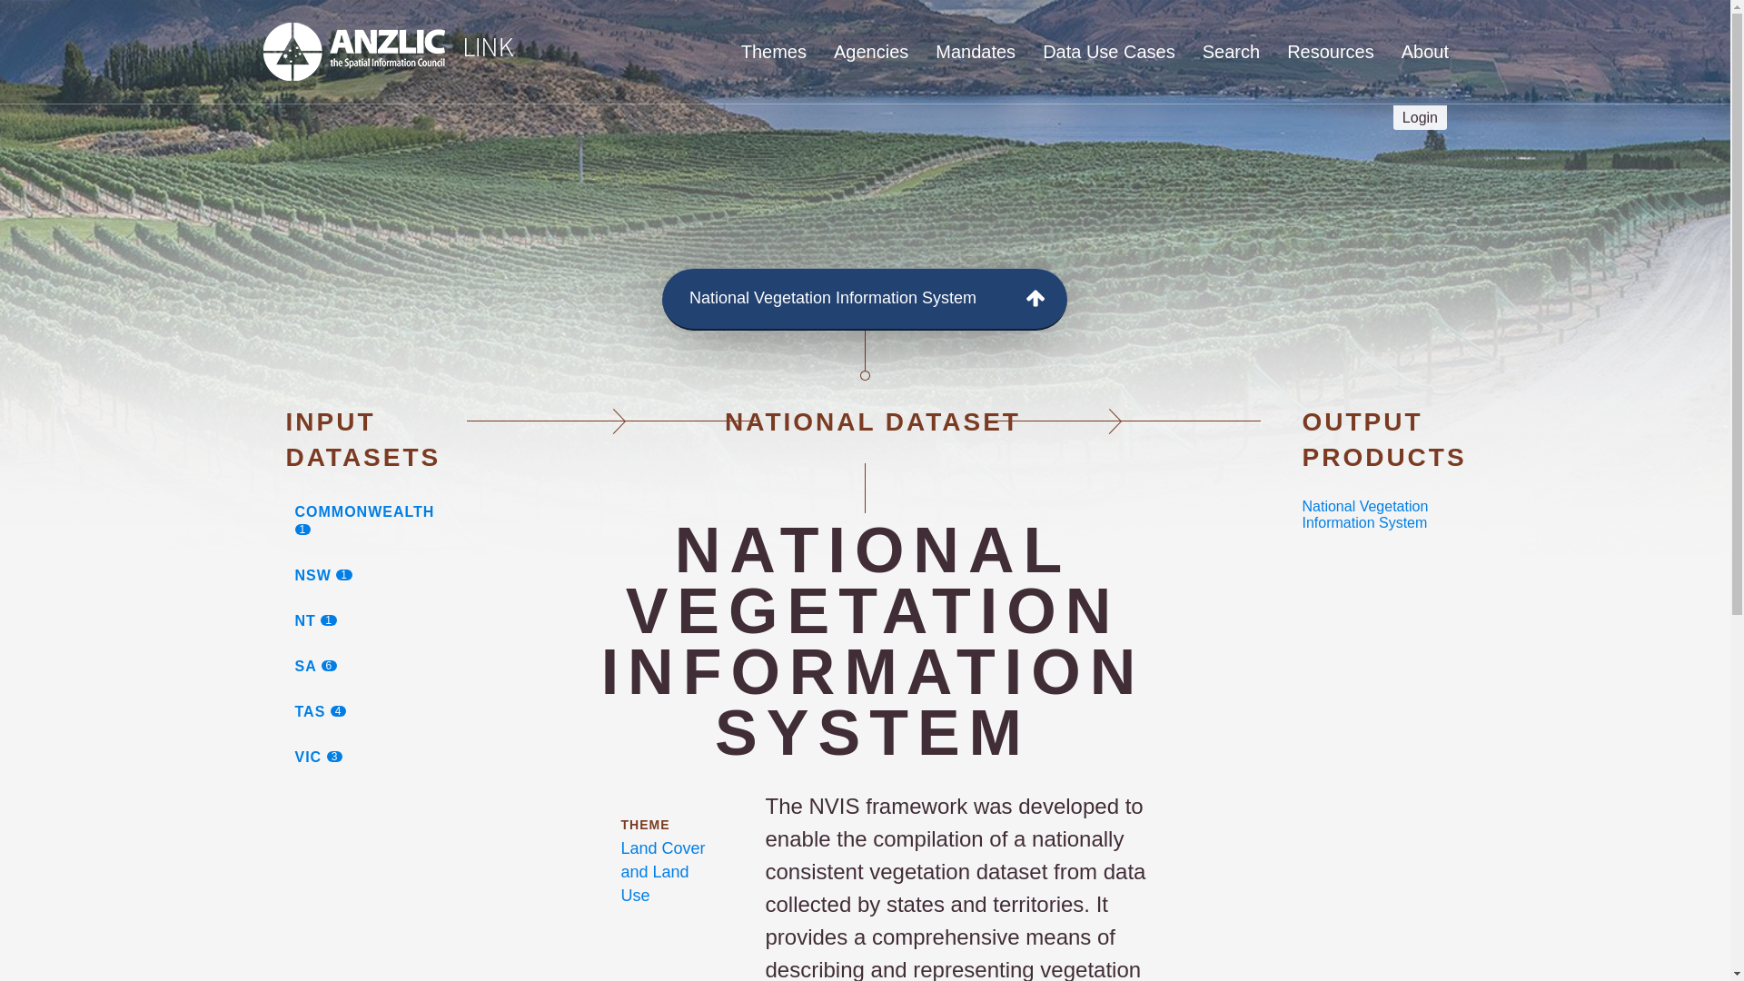  What do you see at coordinates (870, 52) in the screenshot?
I see `Login` at bounding box center [870, 52].